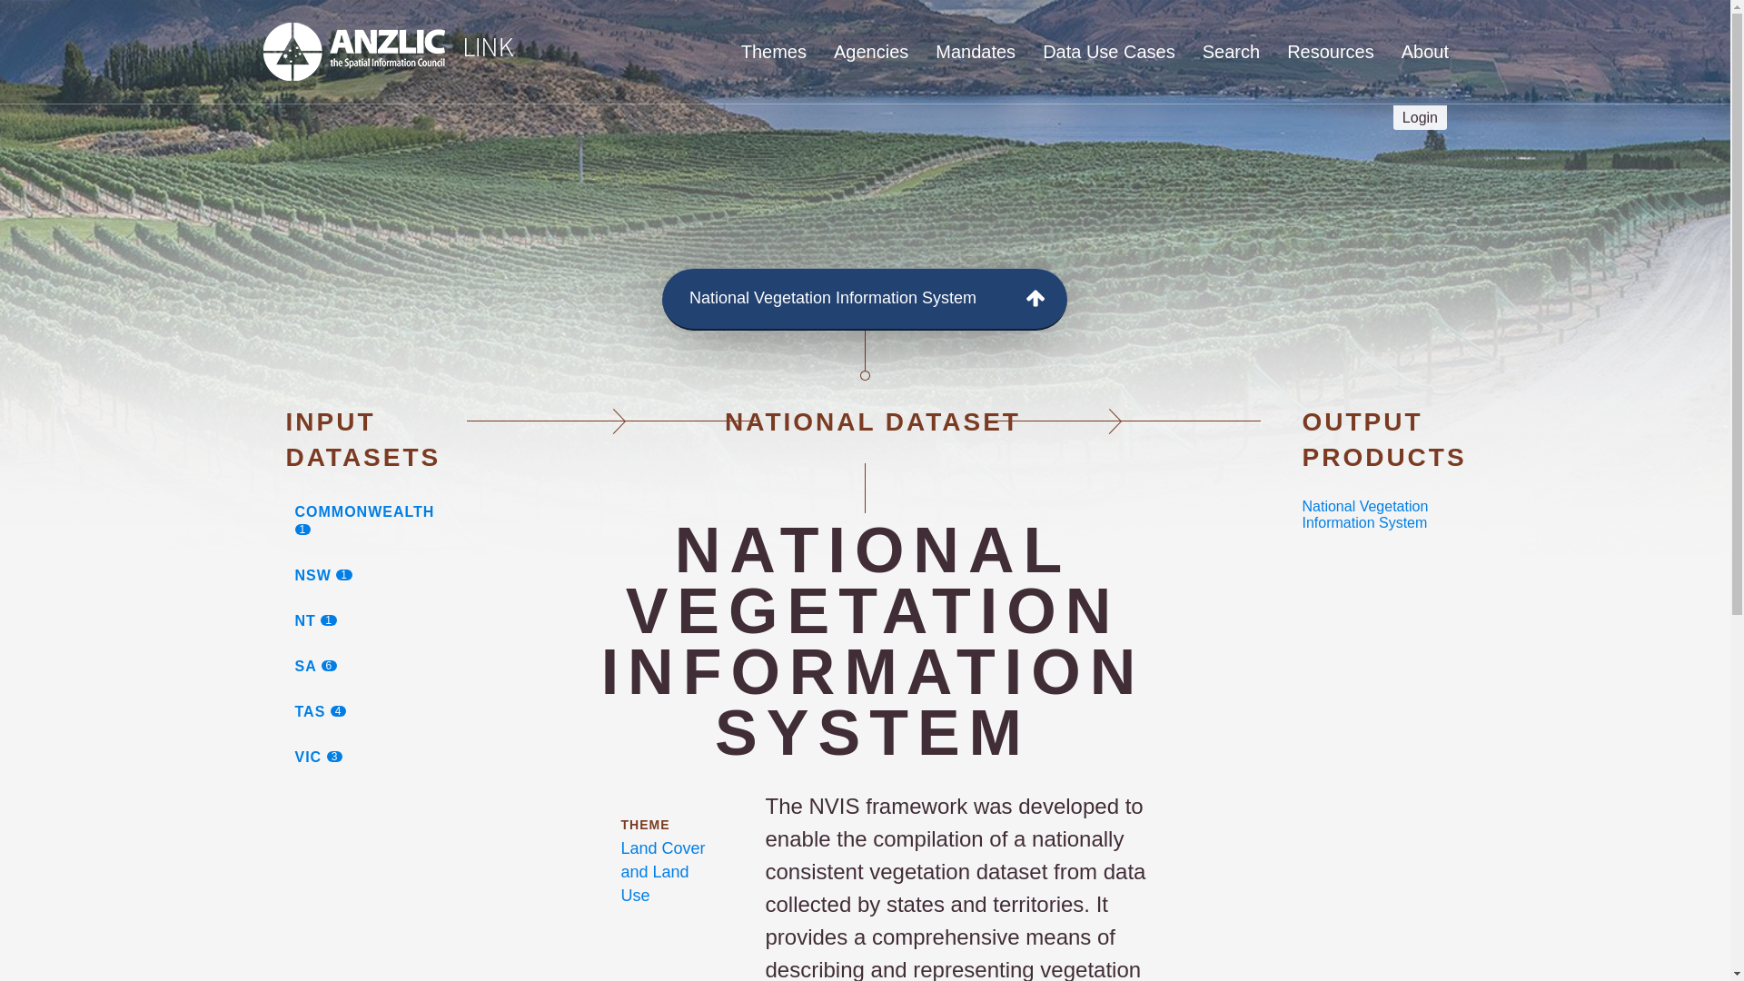  What do you see at coordinates (870, 52) in the screenshot?
I see `Login` at bounding box center [870, 52].